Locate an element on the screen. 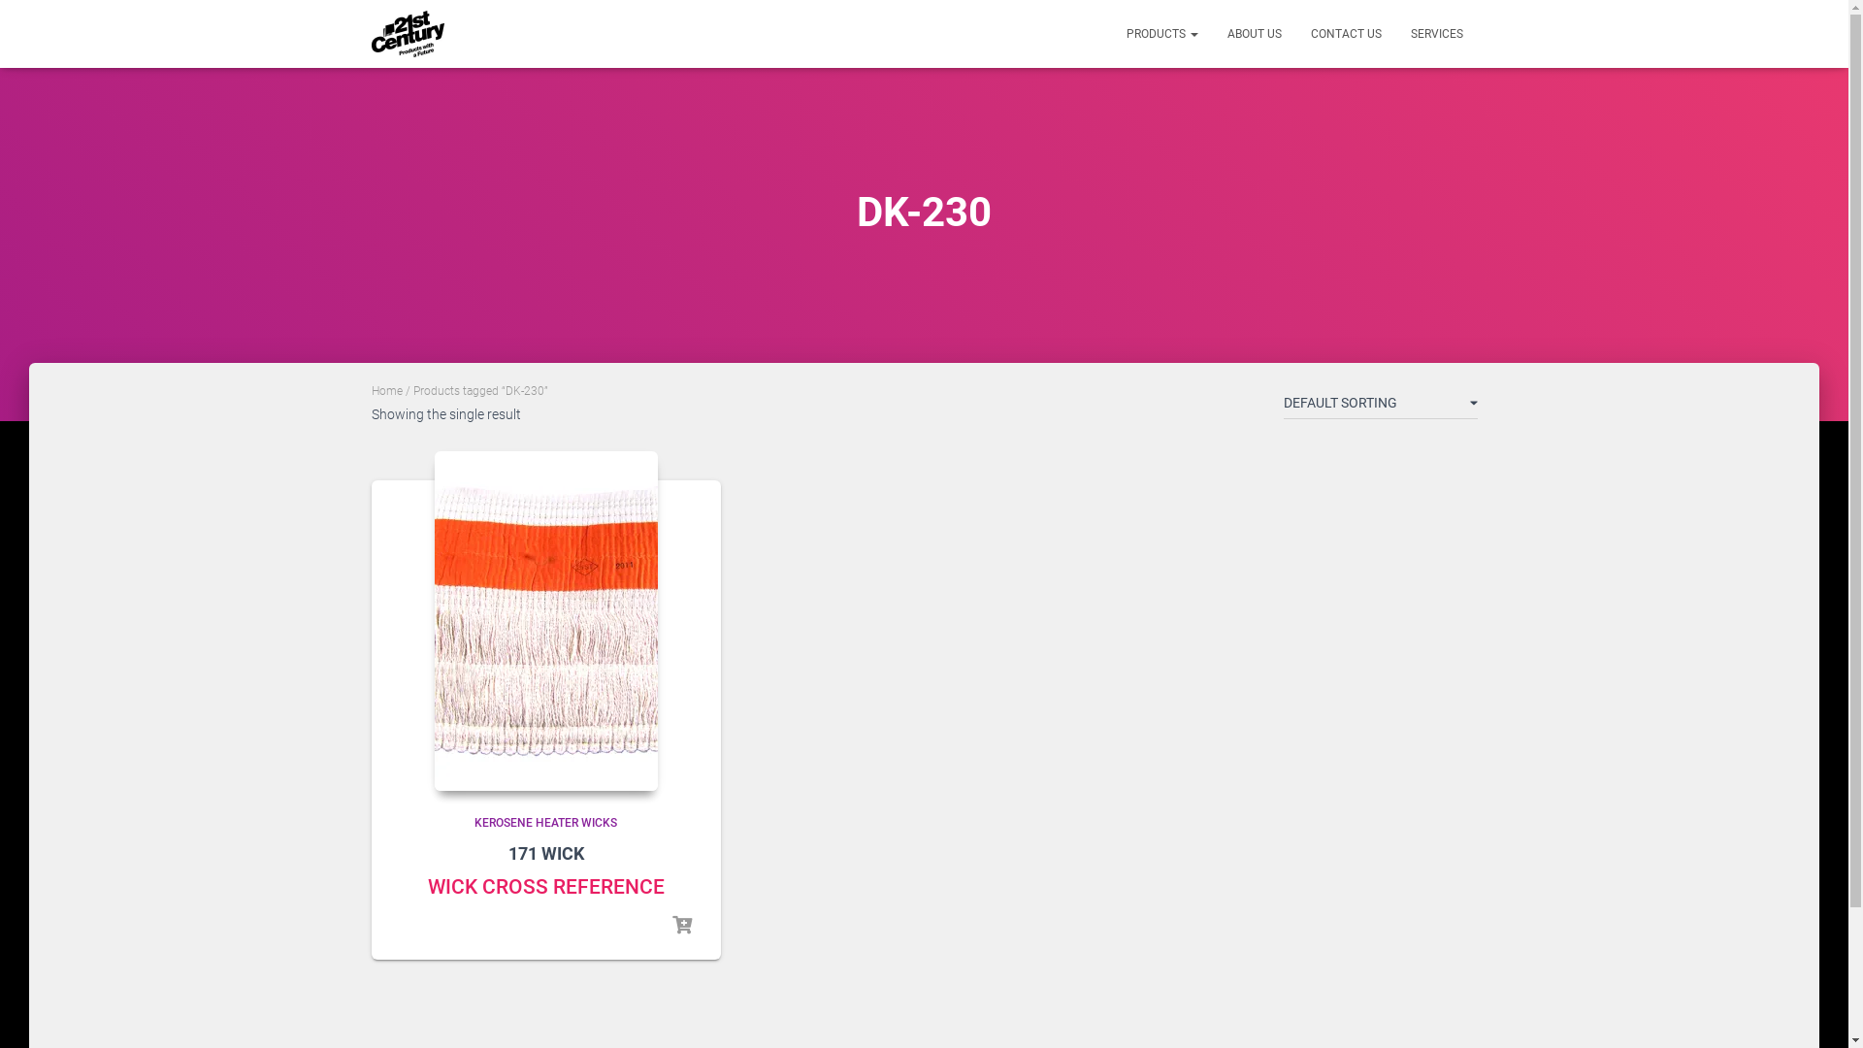 The height and width of the screenshot is (1048, 1863). Home is located at coordinates (386, 391).